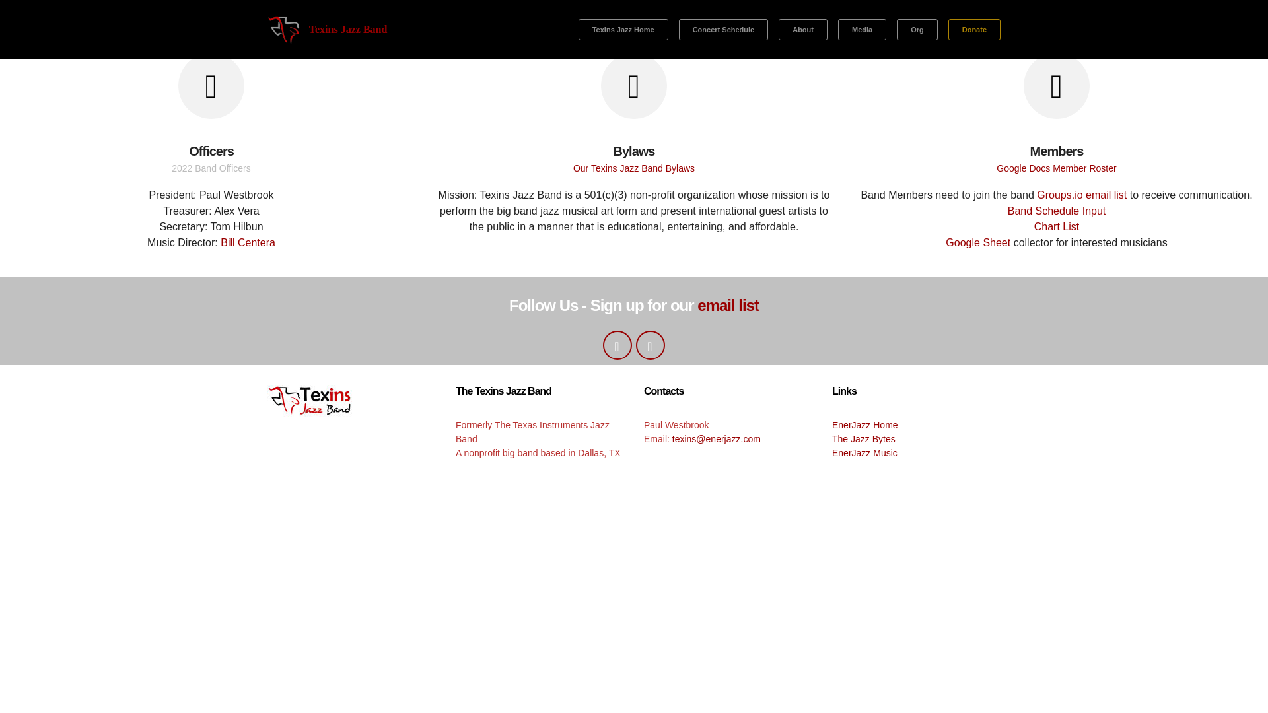 Image resolution: width=1268 pixels, height=713 pixels. Describe the element at coordinates (917, 29) in the screenshot. I see `Org` at that location.